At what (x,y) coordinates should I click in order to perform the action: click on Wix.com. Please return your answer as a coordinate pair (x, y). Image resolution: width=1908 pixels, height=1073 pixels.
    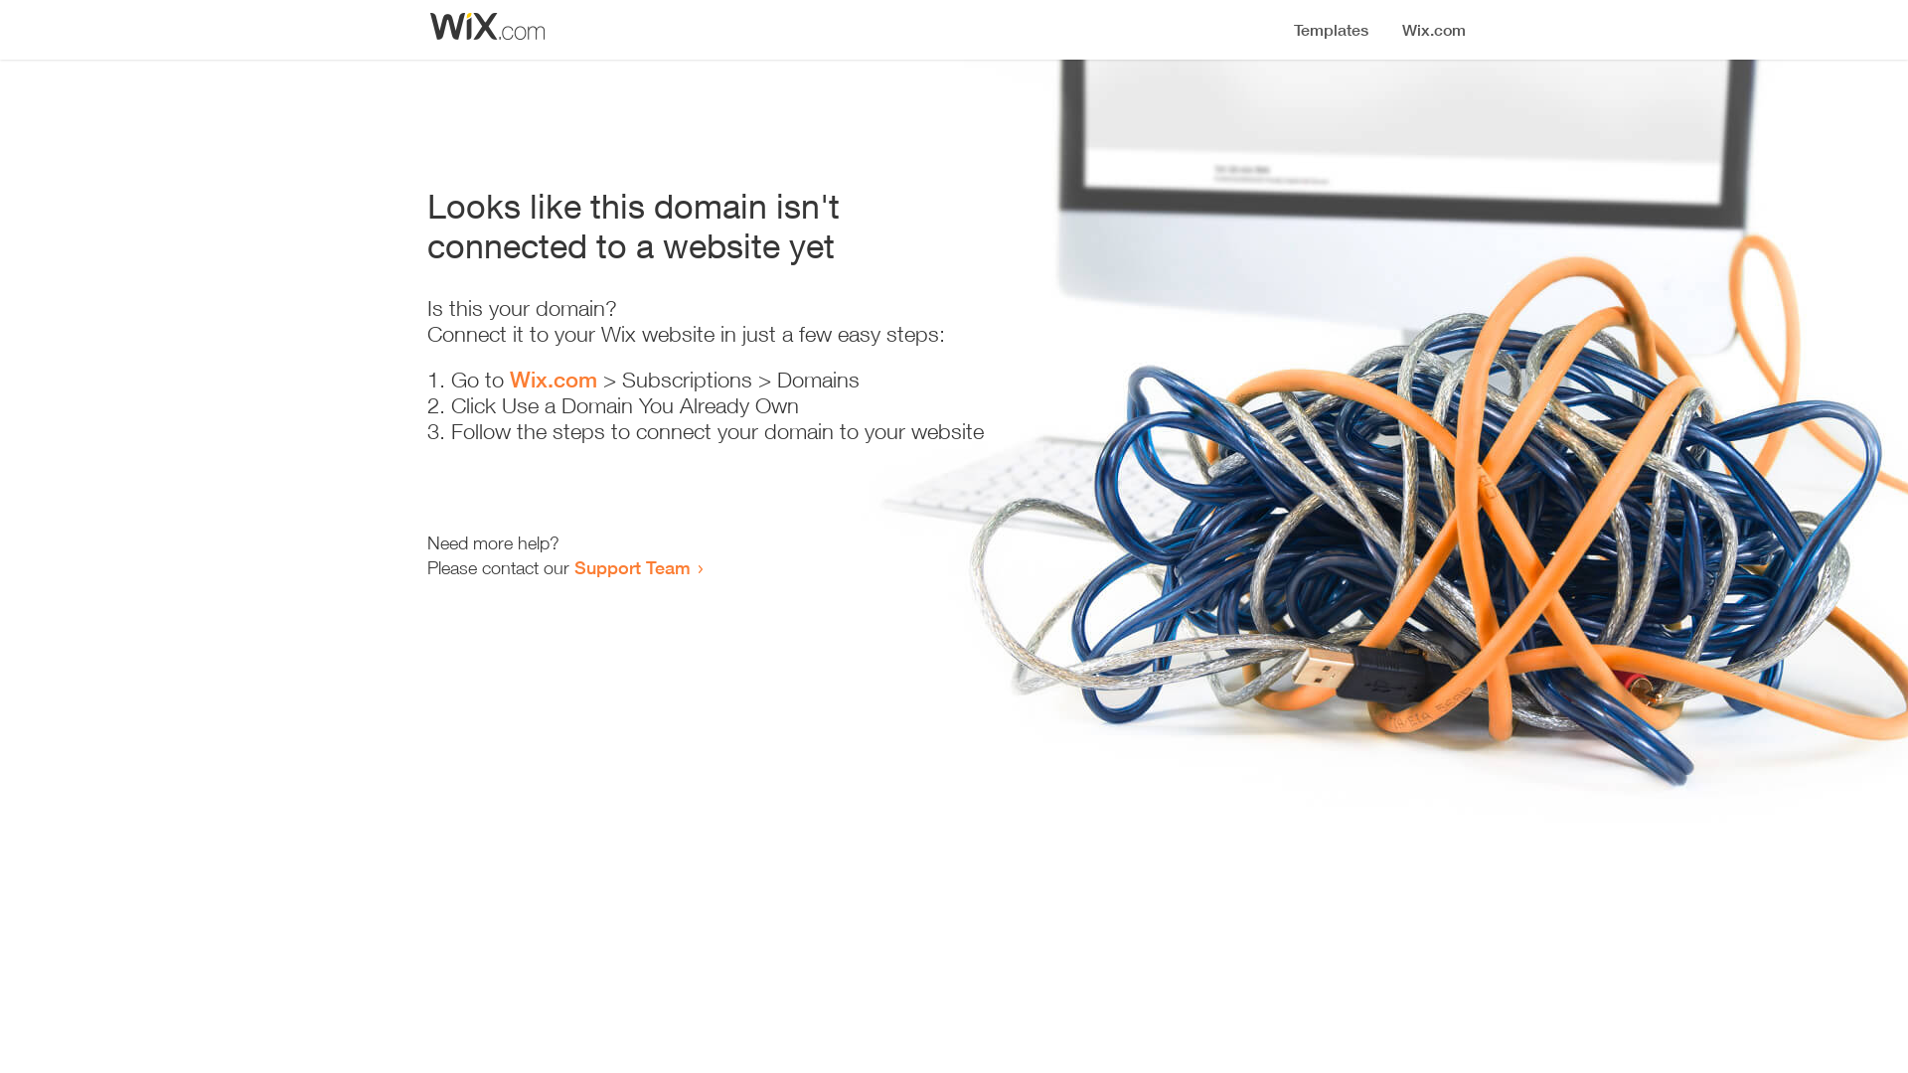
    Looking at the image, I should click on (554, 380).